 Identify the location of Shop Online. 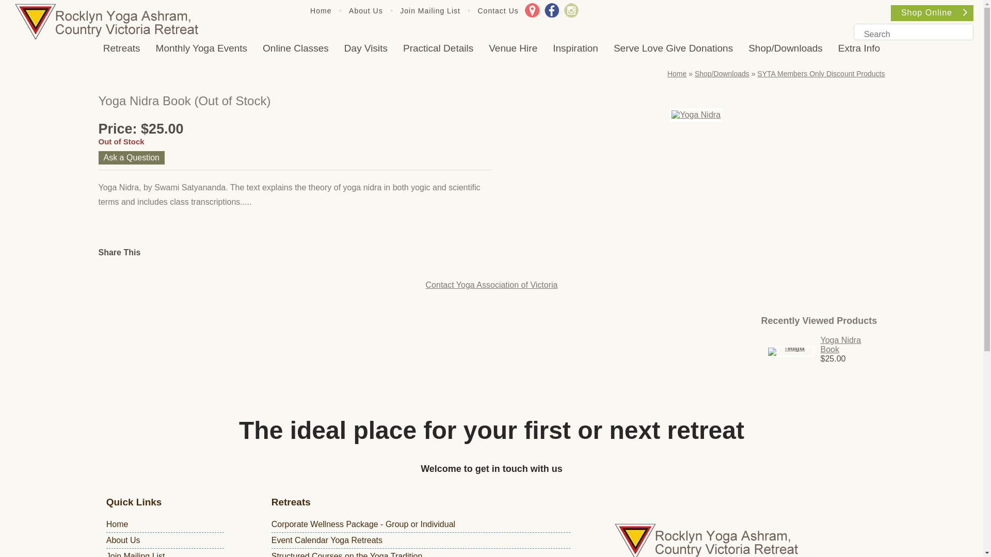
(932, 13).